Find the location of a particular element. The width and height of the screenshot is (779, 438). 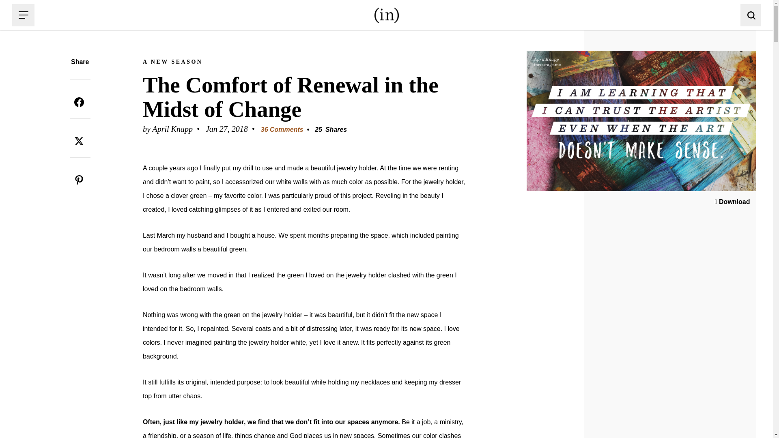

Share on Facebook is located at coordinates (79, 102).